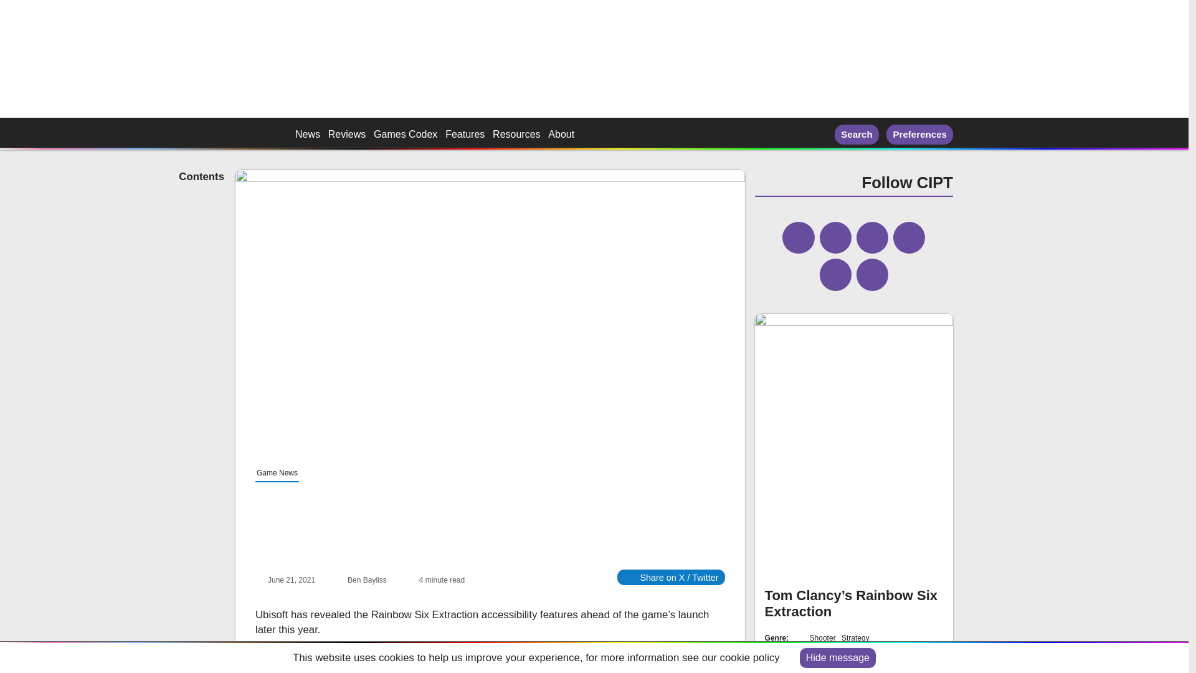  I want to click on Game News, so click(277, 474).